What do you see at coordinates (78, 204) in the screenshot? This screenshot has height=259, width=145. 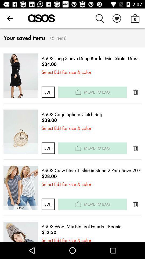 I see `go to the icon left to move to bag in third row` at bounding box center [78, 204].